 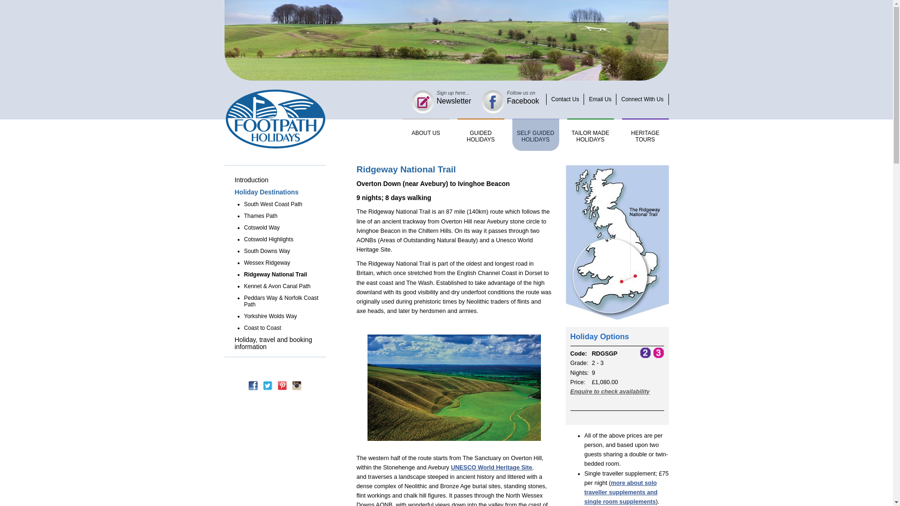 I want to click on South Downs Way, so click(x=284, y=251).